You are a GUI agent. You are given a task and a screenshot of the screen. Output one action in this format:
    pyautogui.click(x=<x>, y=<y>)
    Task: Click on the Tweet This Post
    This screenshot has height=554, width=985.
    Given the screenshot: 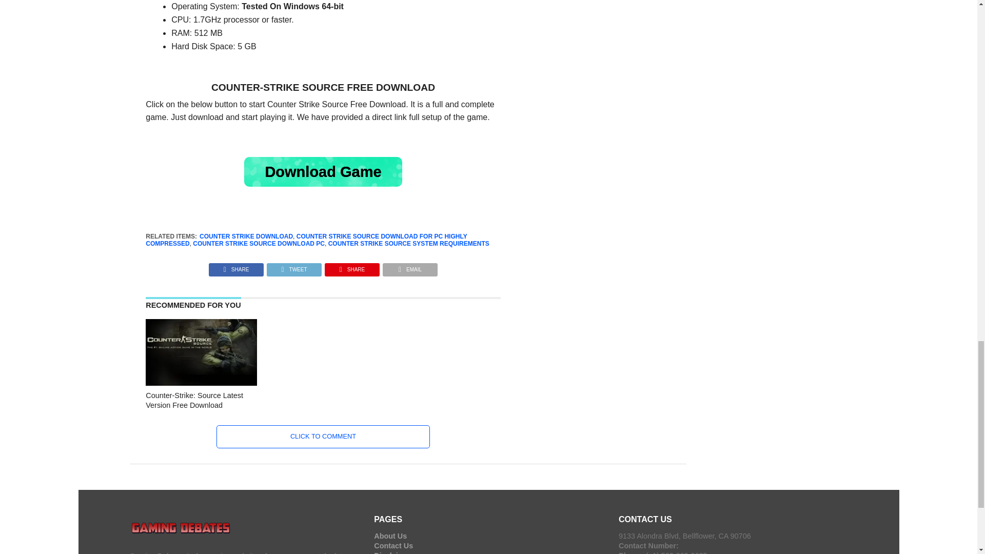 What is the action you would take?
    pyautogui.click(x=293, y=267)
    